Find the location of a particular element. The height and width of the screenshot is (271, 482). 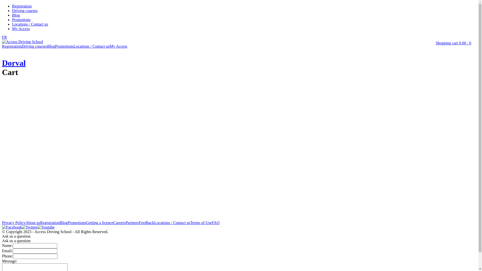

Driving courses is located at coordinates (25, 11).